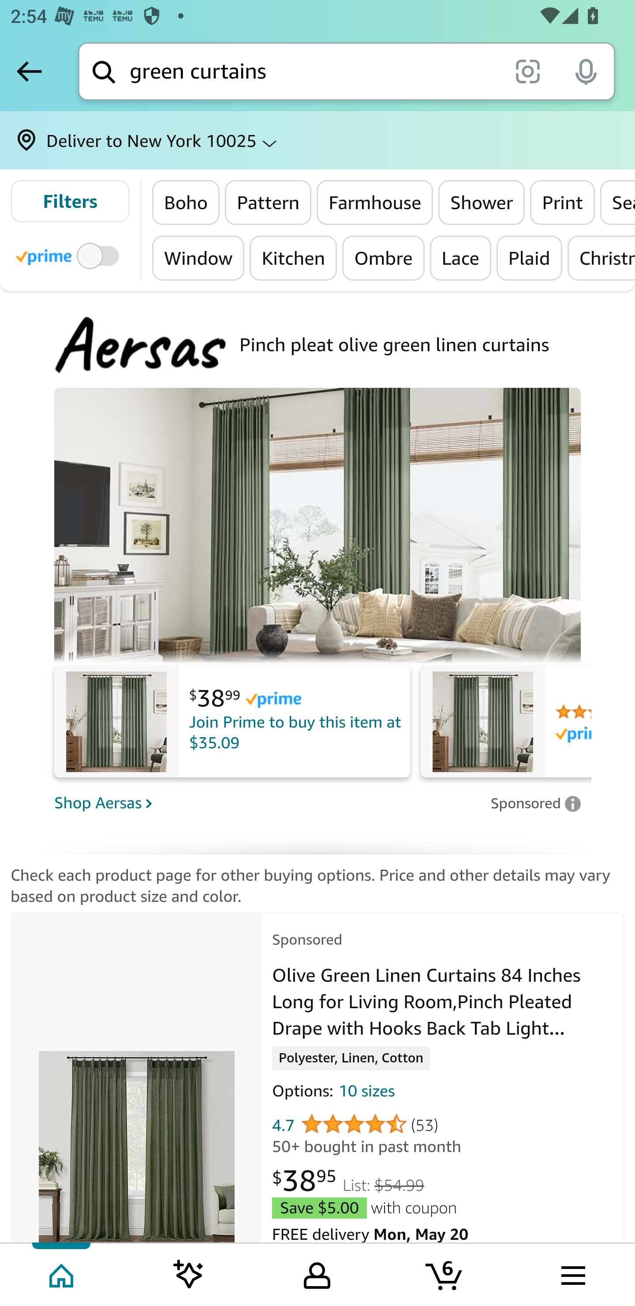  What do you see at coordinates (375, 202) in the screenshot?
I see `Farmhouse` at bounding box center [375, 202].